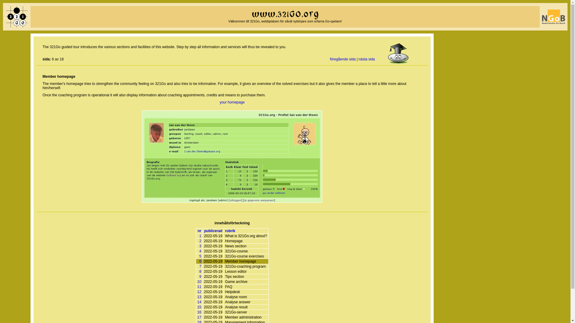 The width and height of the screenshot is (575, 323). I want to click on 12, so click(199, 292).